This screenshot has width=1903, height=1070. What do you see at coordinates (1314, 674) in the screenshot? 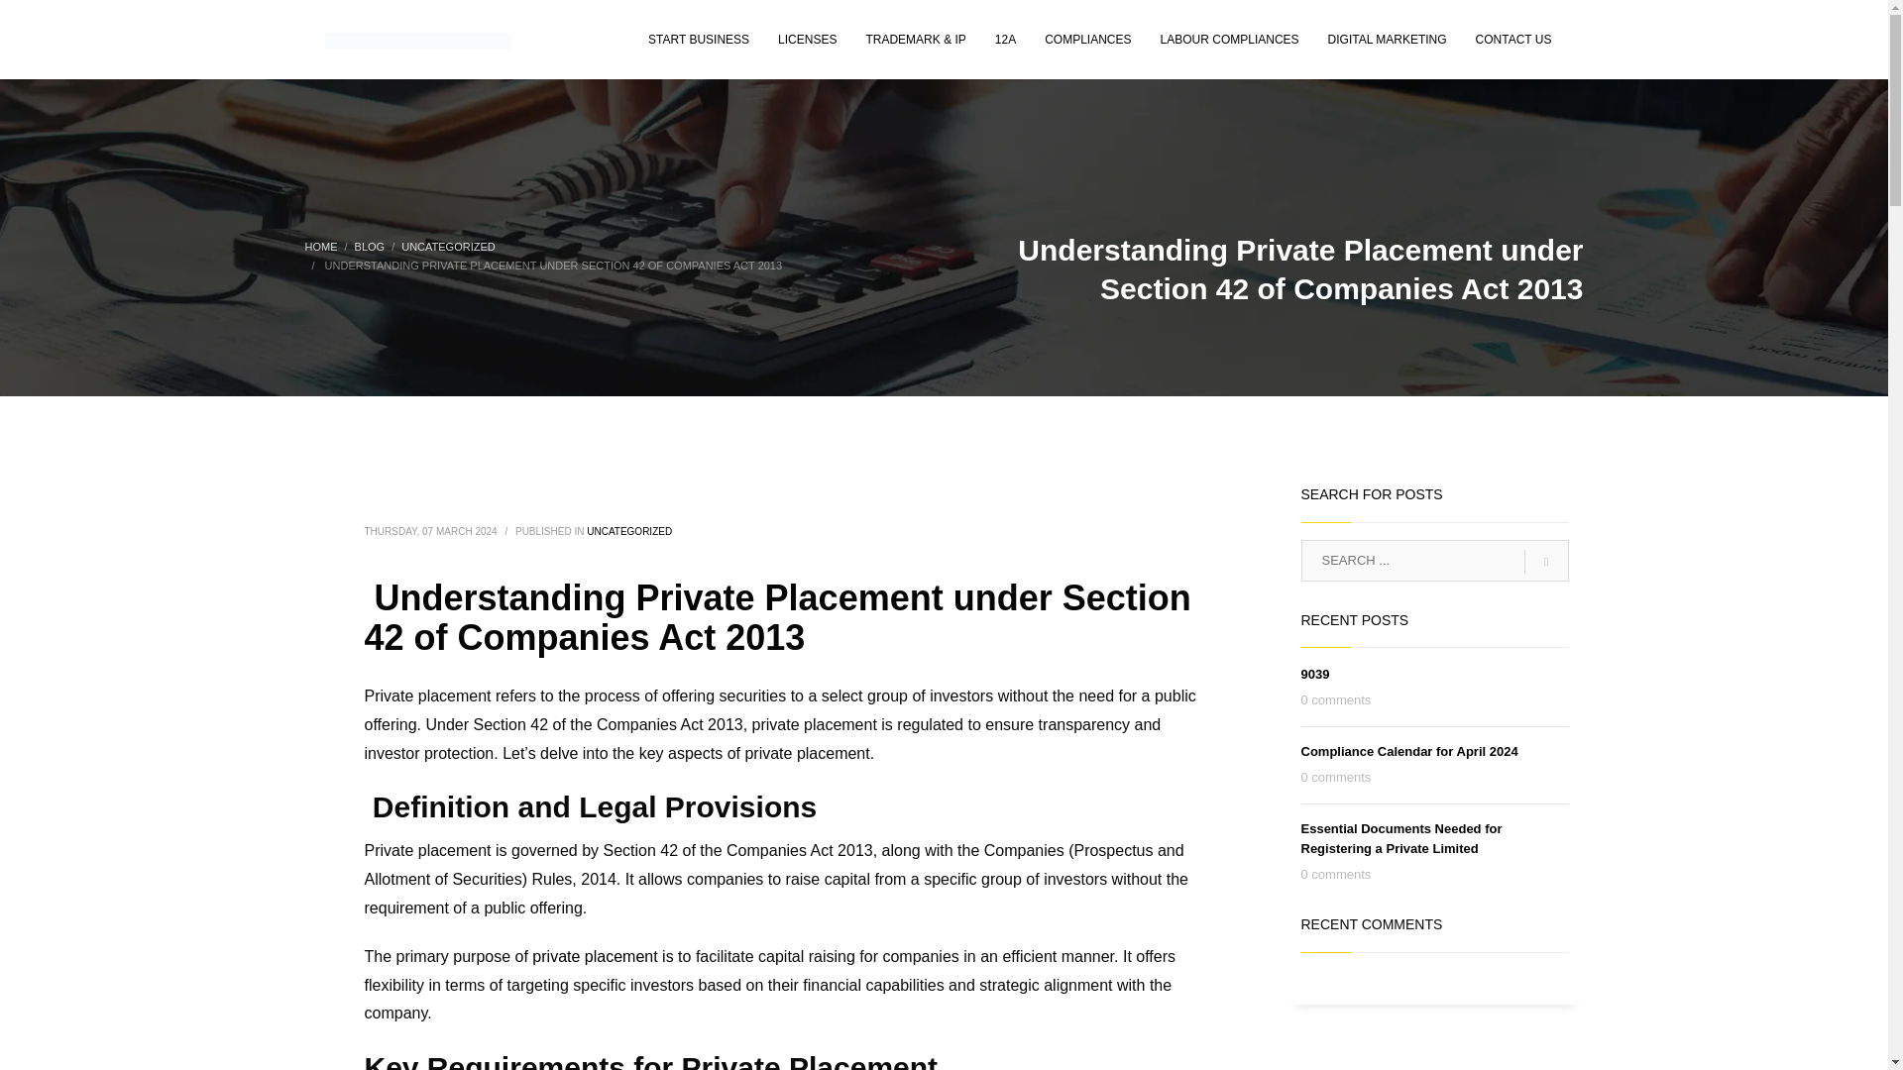
I see `9039` at bounding box center [1314, 674].